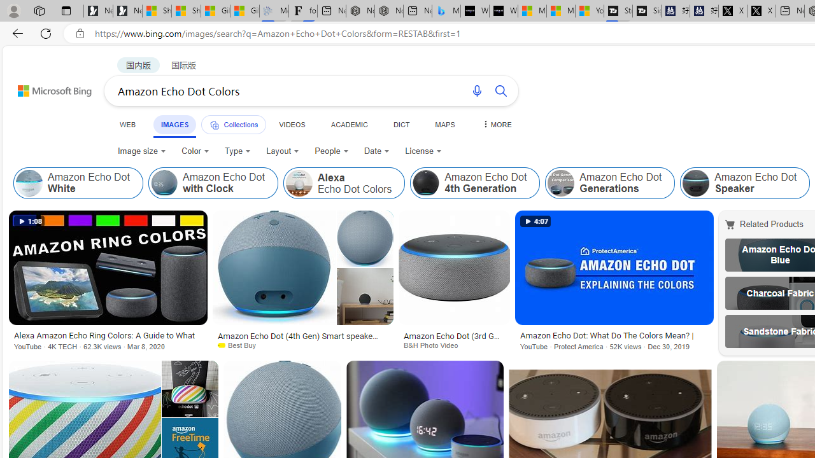  What do you see at coordinates (496, 124) in the screenshot?
I see `MORE` at bounding box center [496, 124].